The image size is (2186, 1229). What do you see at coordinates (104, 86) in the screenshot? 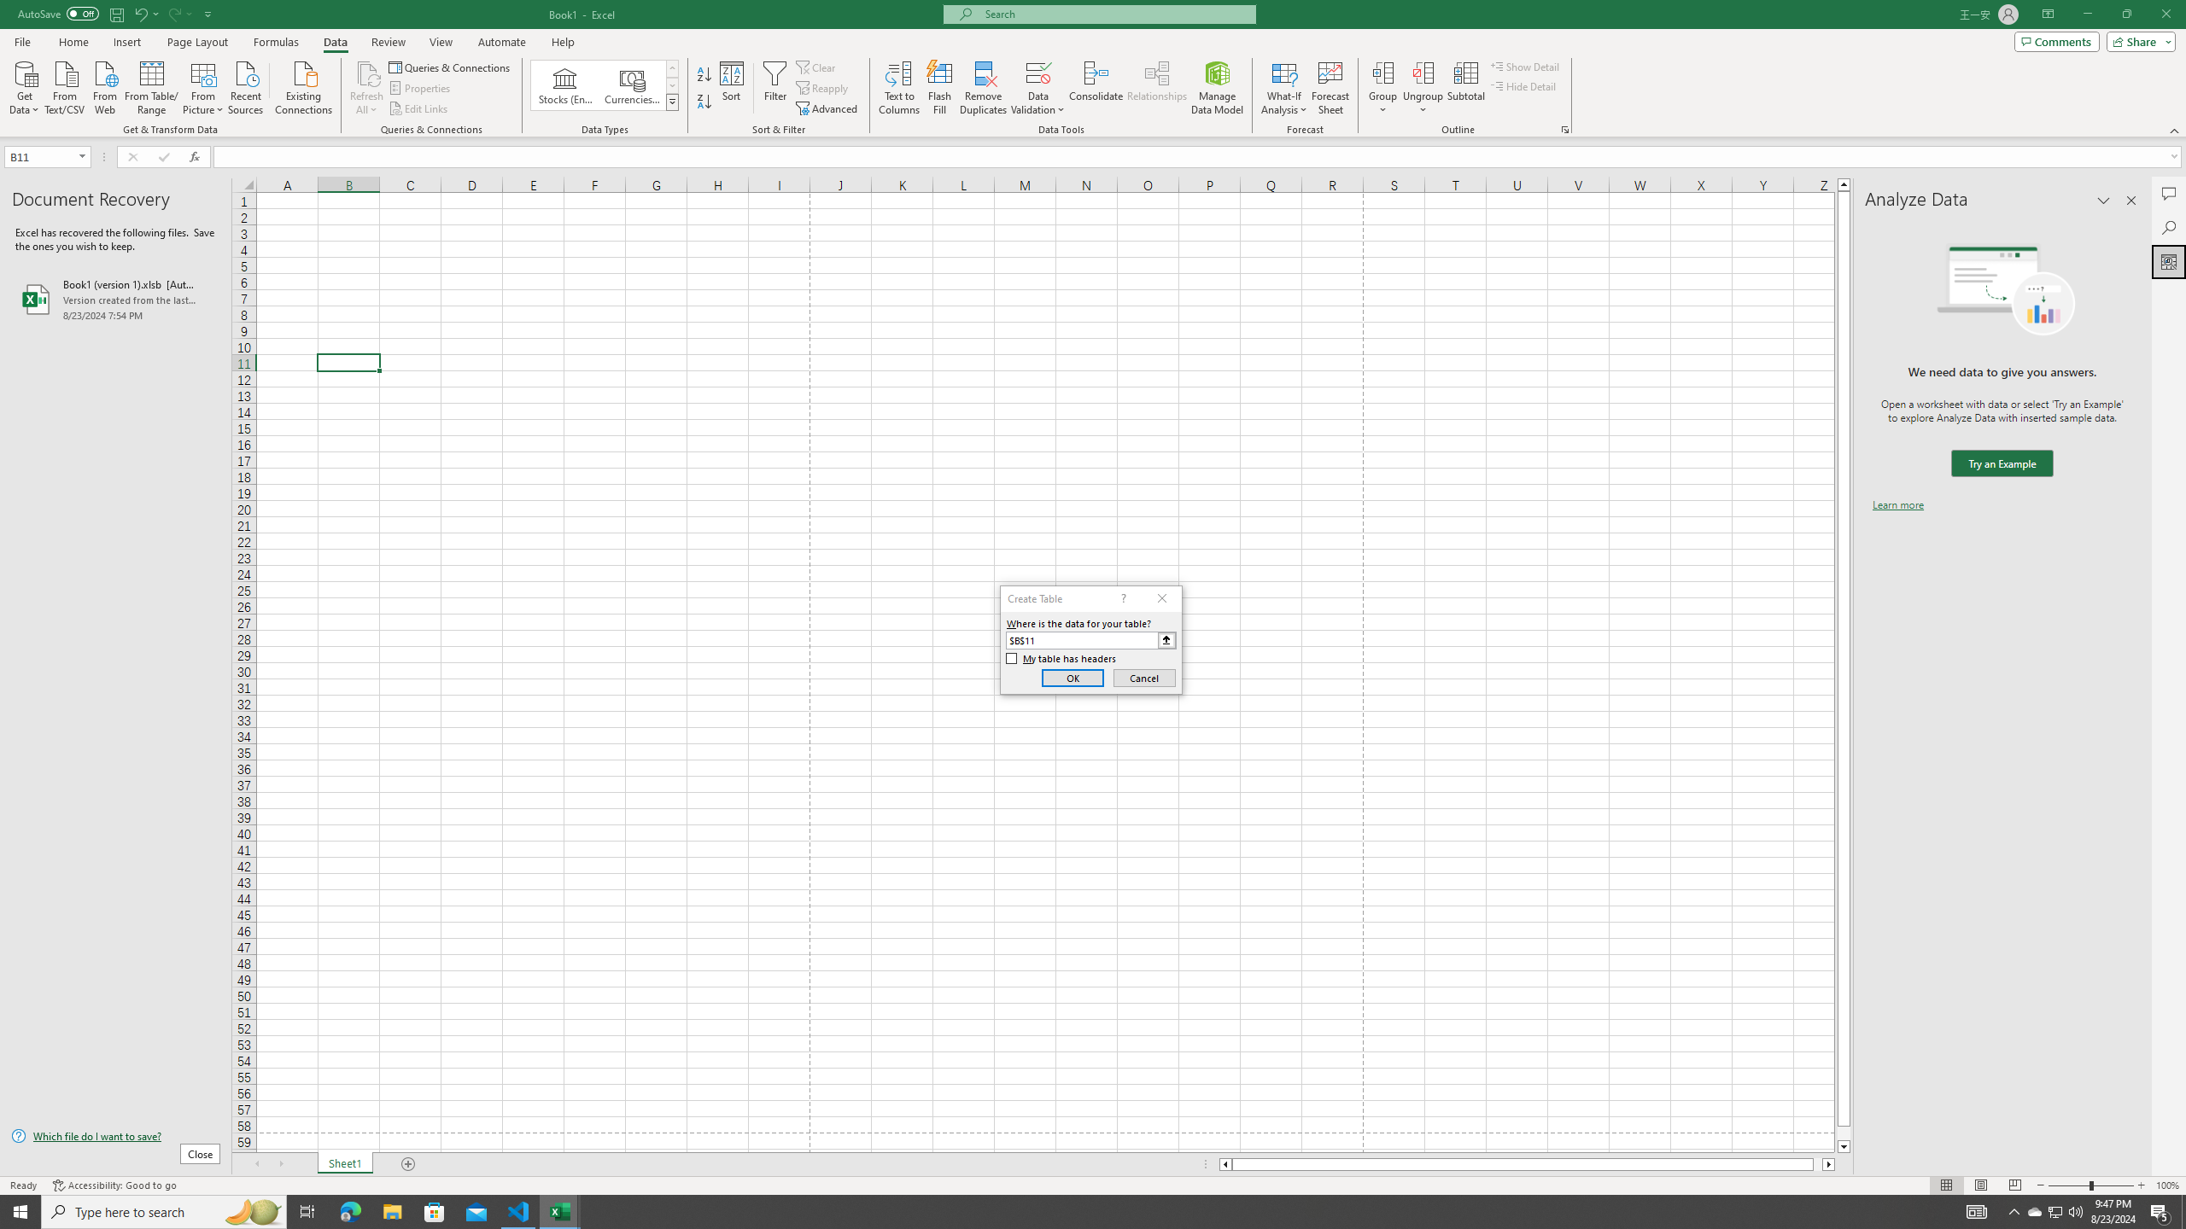
I see `From Web` at bounding box center [104, 86].